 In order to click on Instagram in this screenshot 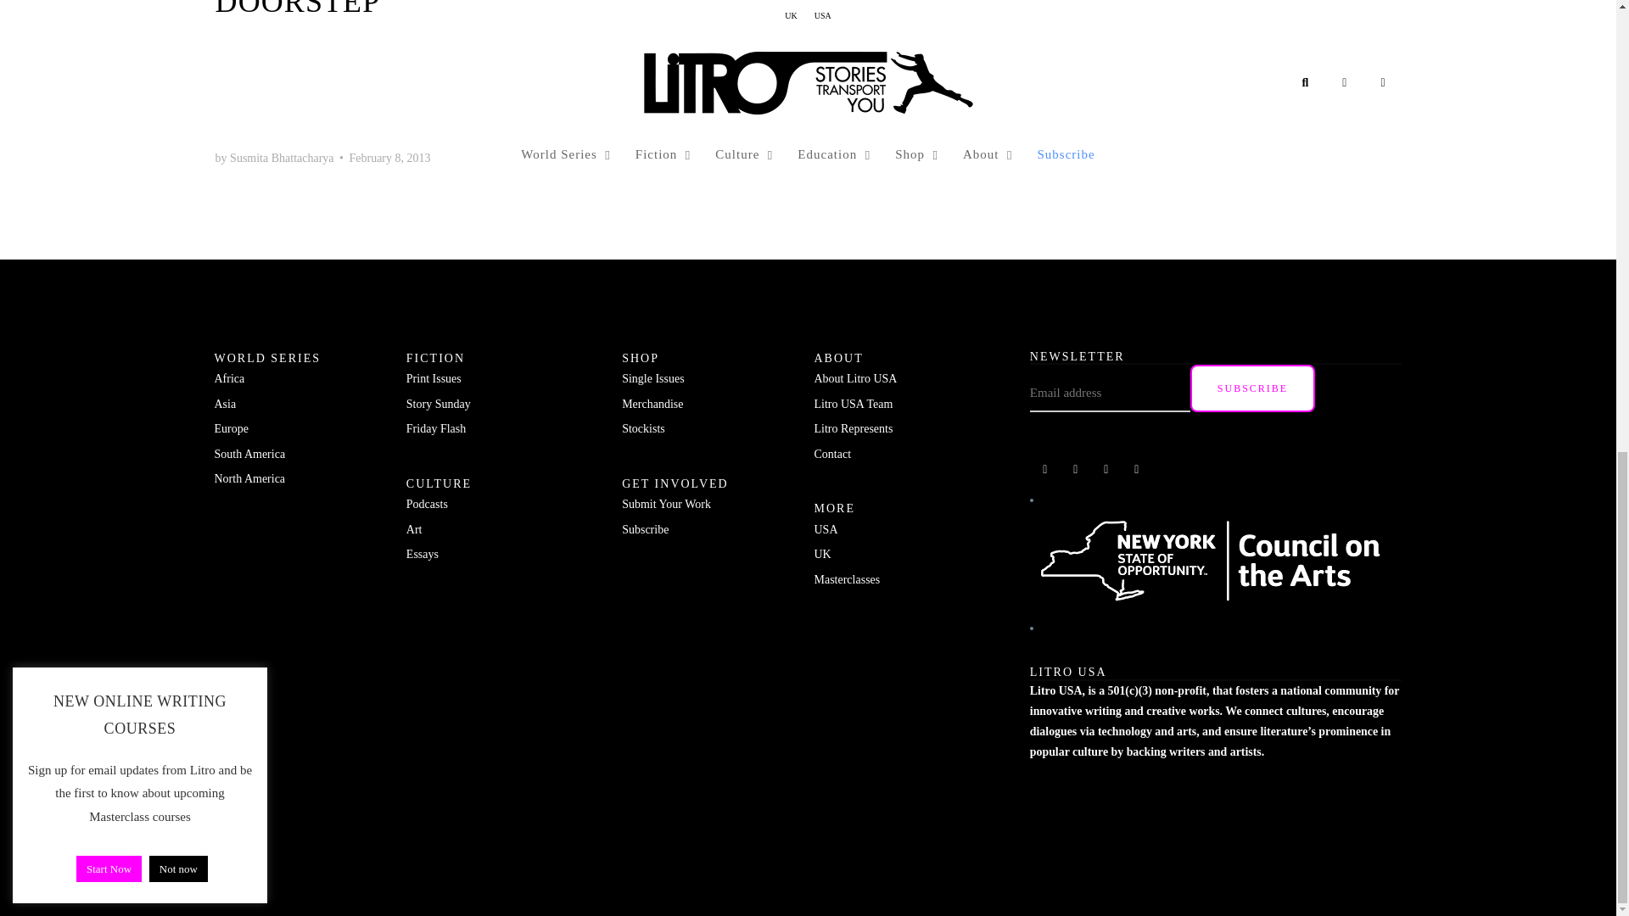, I will do `click(1106, 470)`.